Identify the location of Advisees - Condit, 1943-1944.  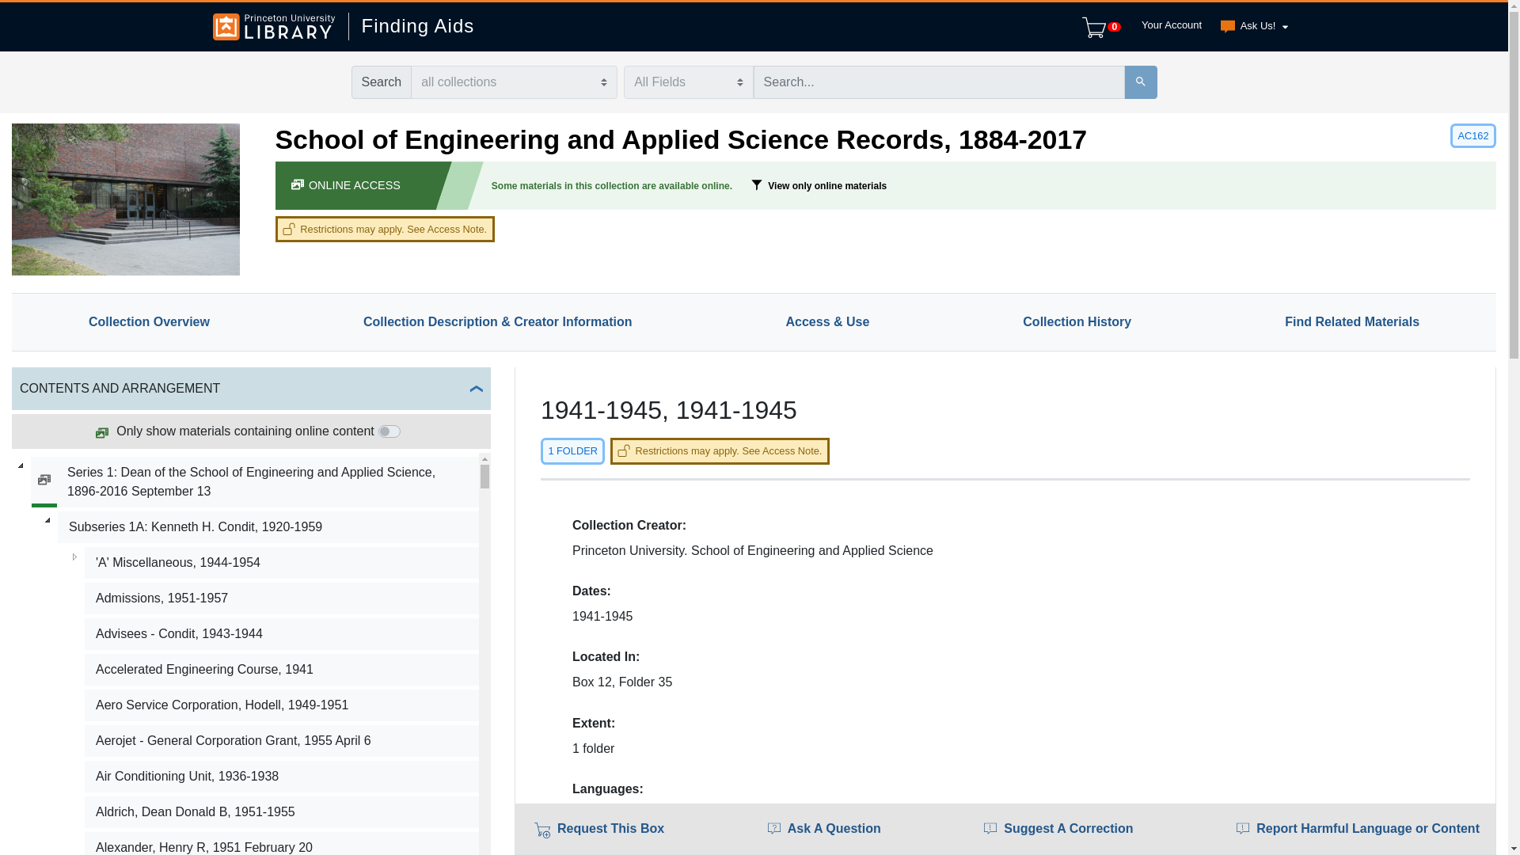
(282, 633).